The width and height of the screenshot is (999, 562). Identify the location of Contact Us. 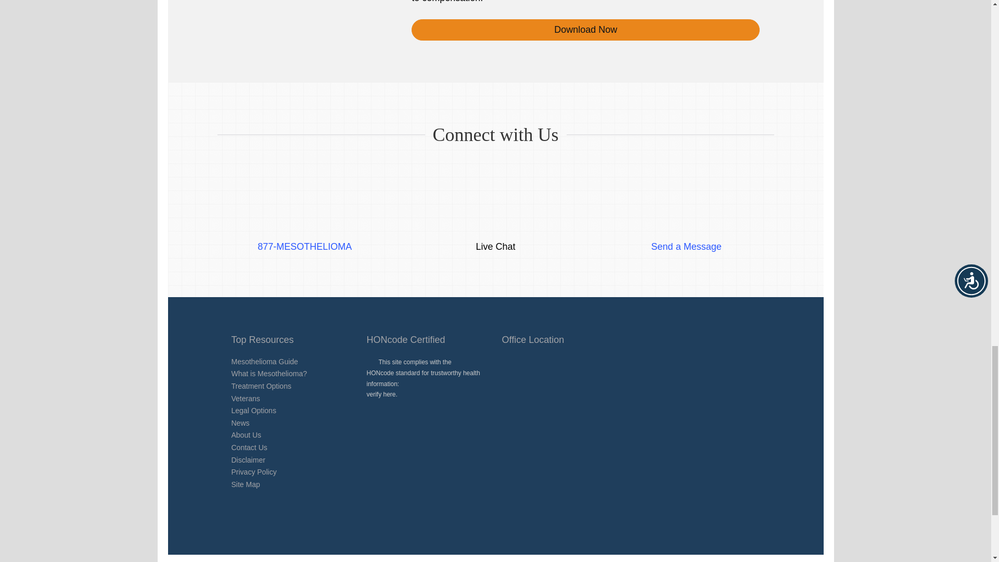
(249, 448).